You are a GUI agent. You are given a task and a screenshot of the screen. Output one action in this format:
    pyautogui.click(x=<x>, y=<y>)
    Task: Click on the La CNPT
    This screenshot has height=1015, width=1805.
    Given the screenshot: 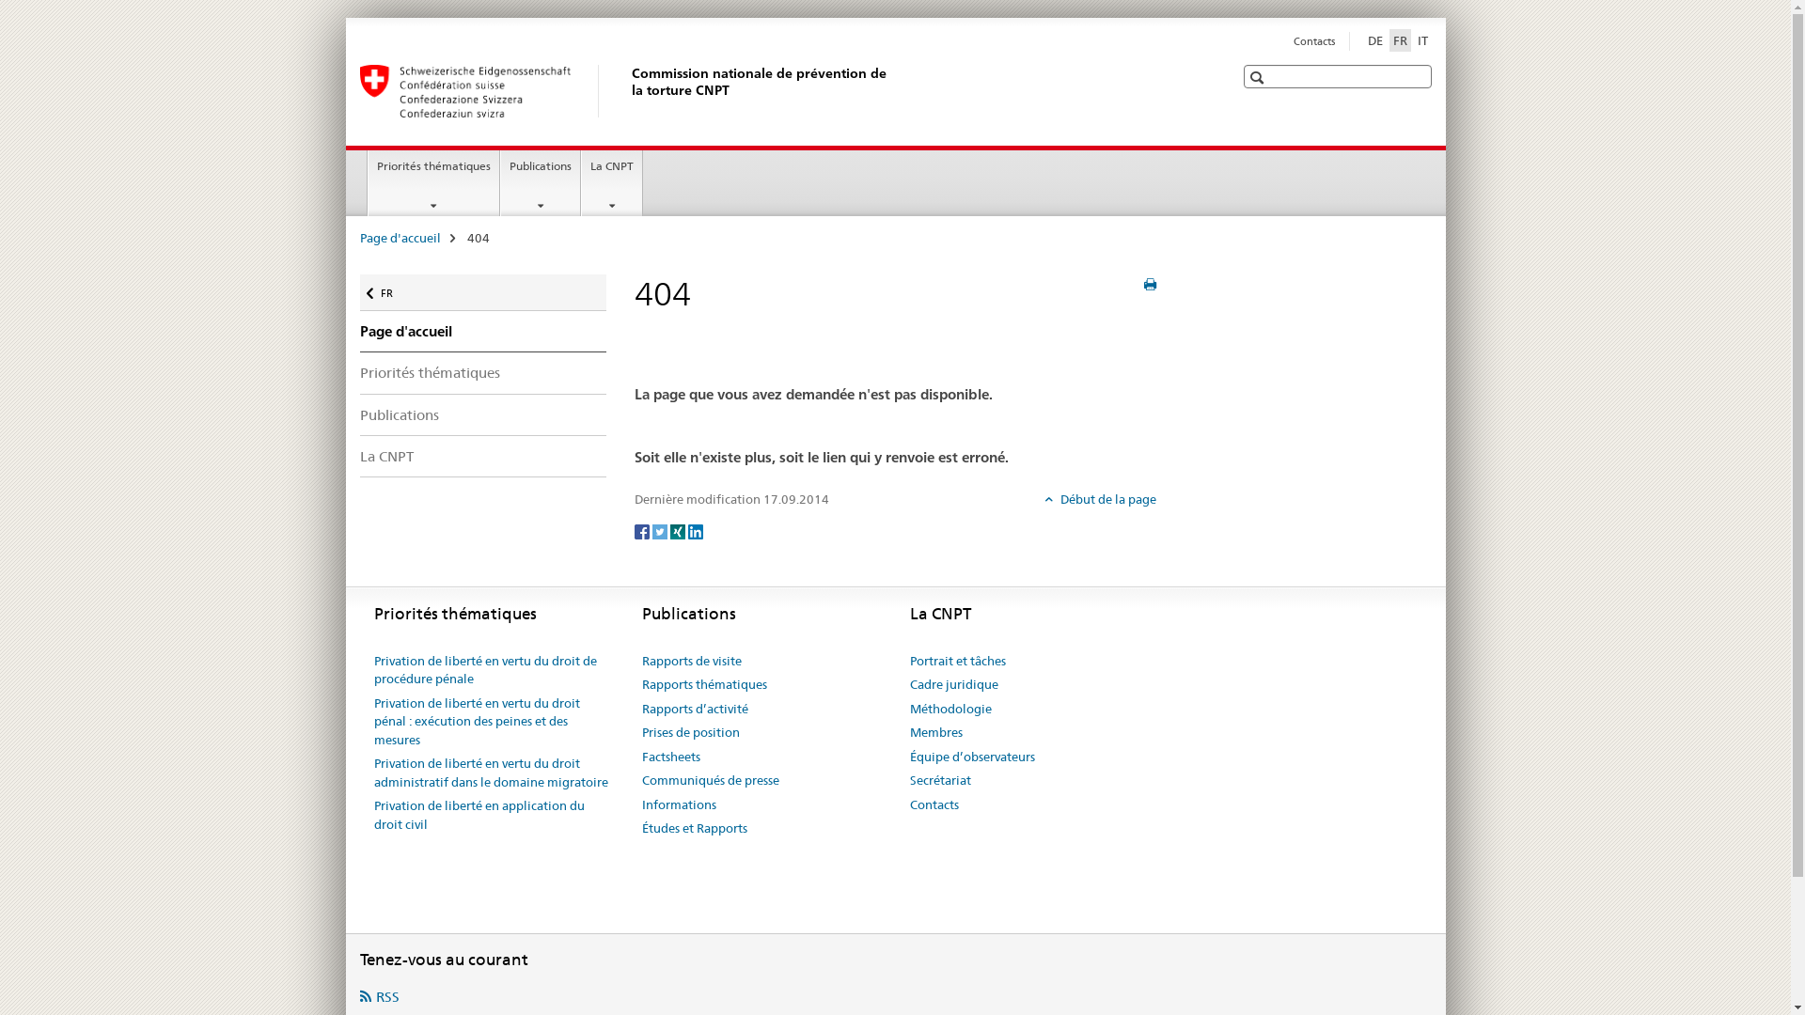 What is the action you would take?
    pyautogui.click(x=483, y=457)
    